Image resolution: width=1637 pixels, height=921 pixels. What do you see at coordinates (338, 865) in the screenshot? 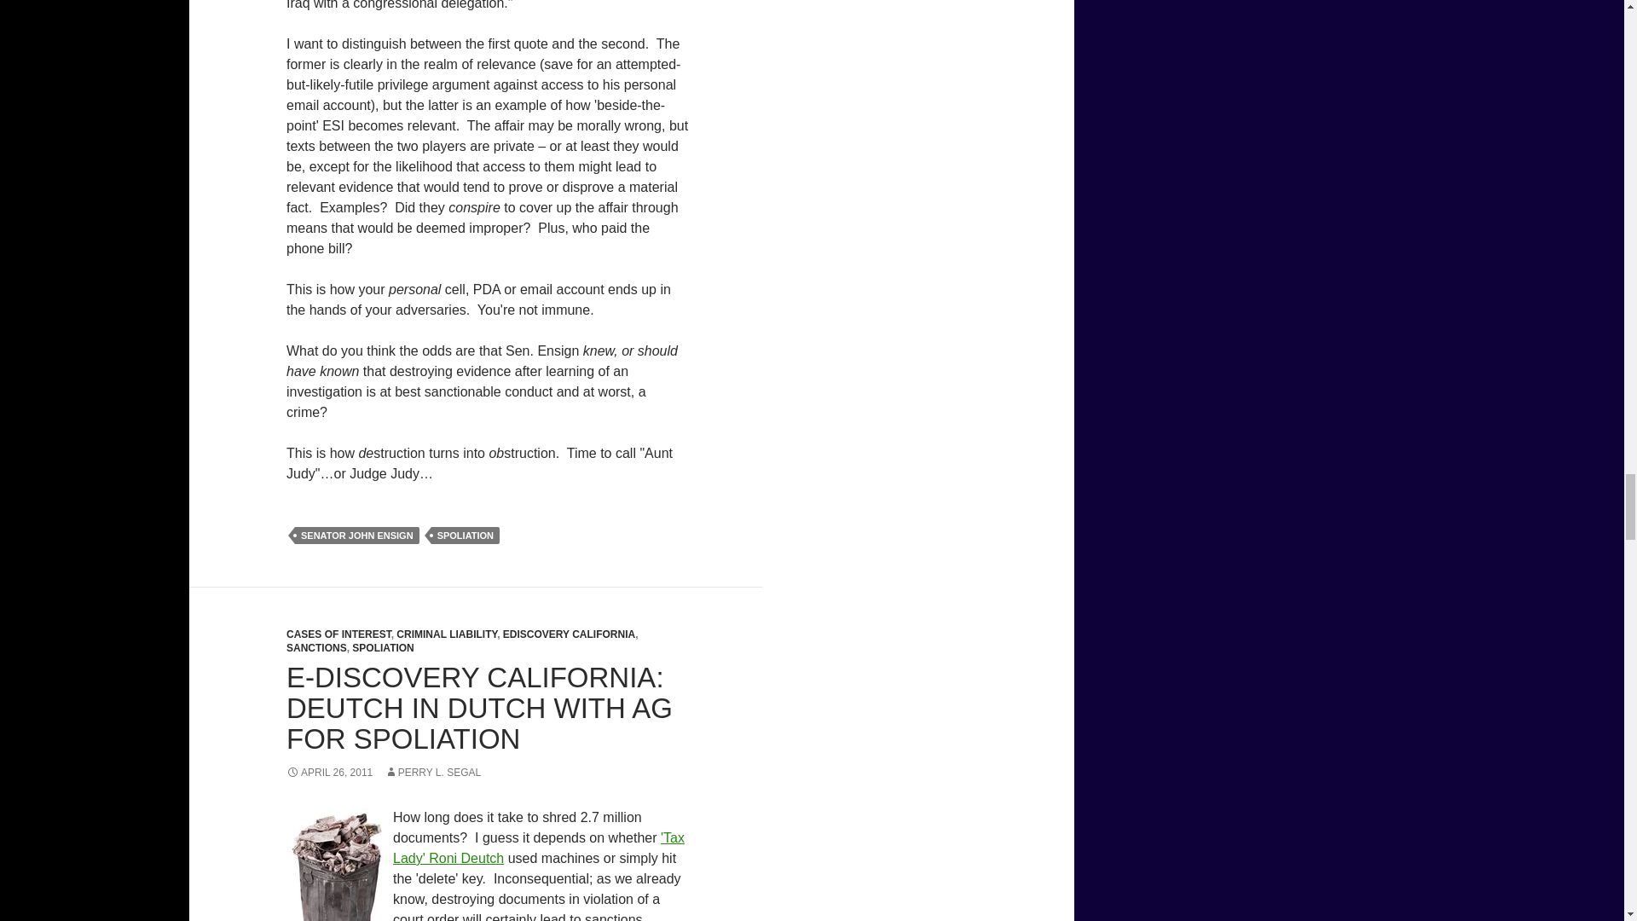
I see `MP900314122` at bounding box center [338, 865].